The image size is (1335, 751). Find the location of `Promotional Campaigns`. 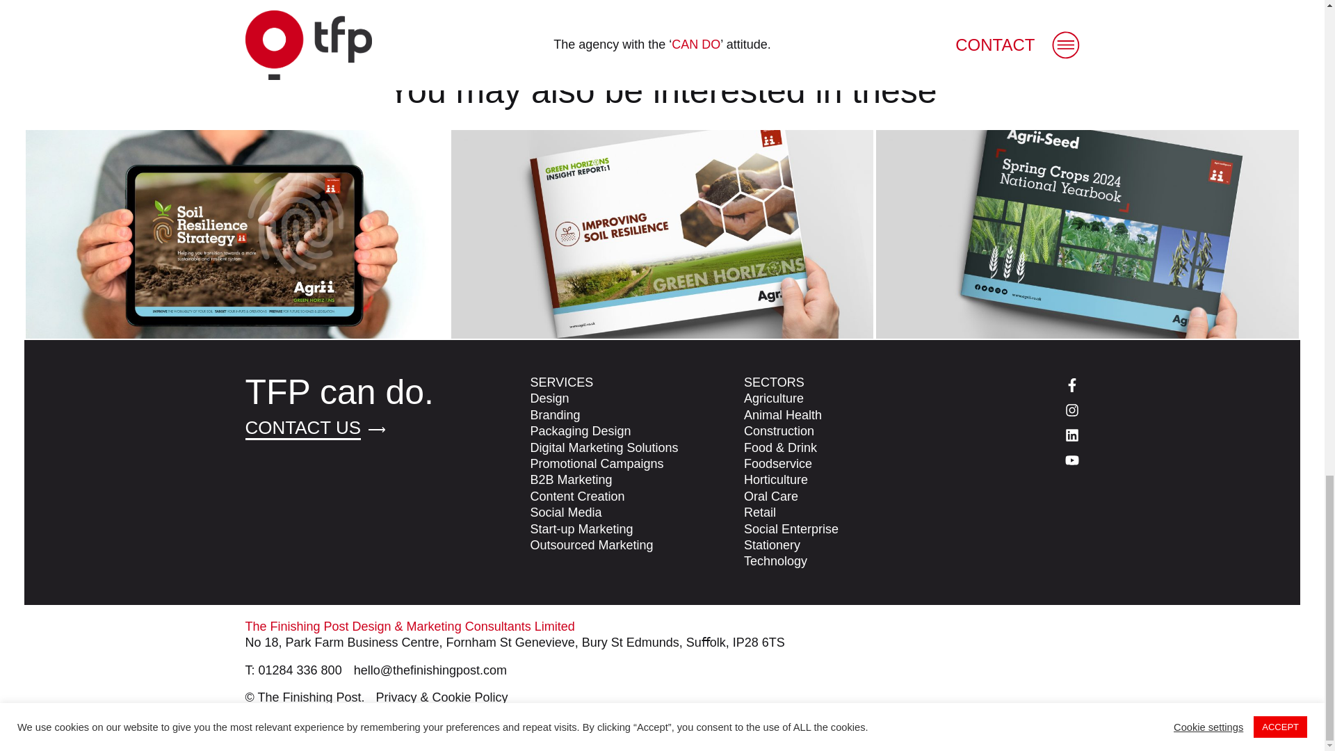

Promotional Campaigns is located at coordinates (597, 464).